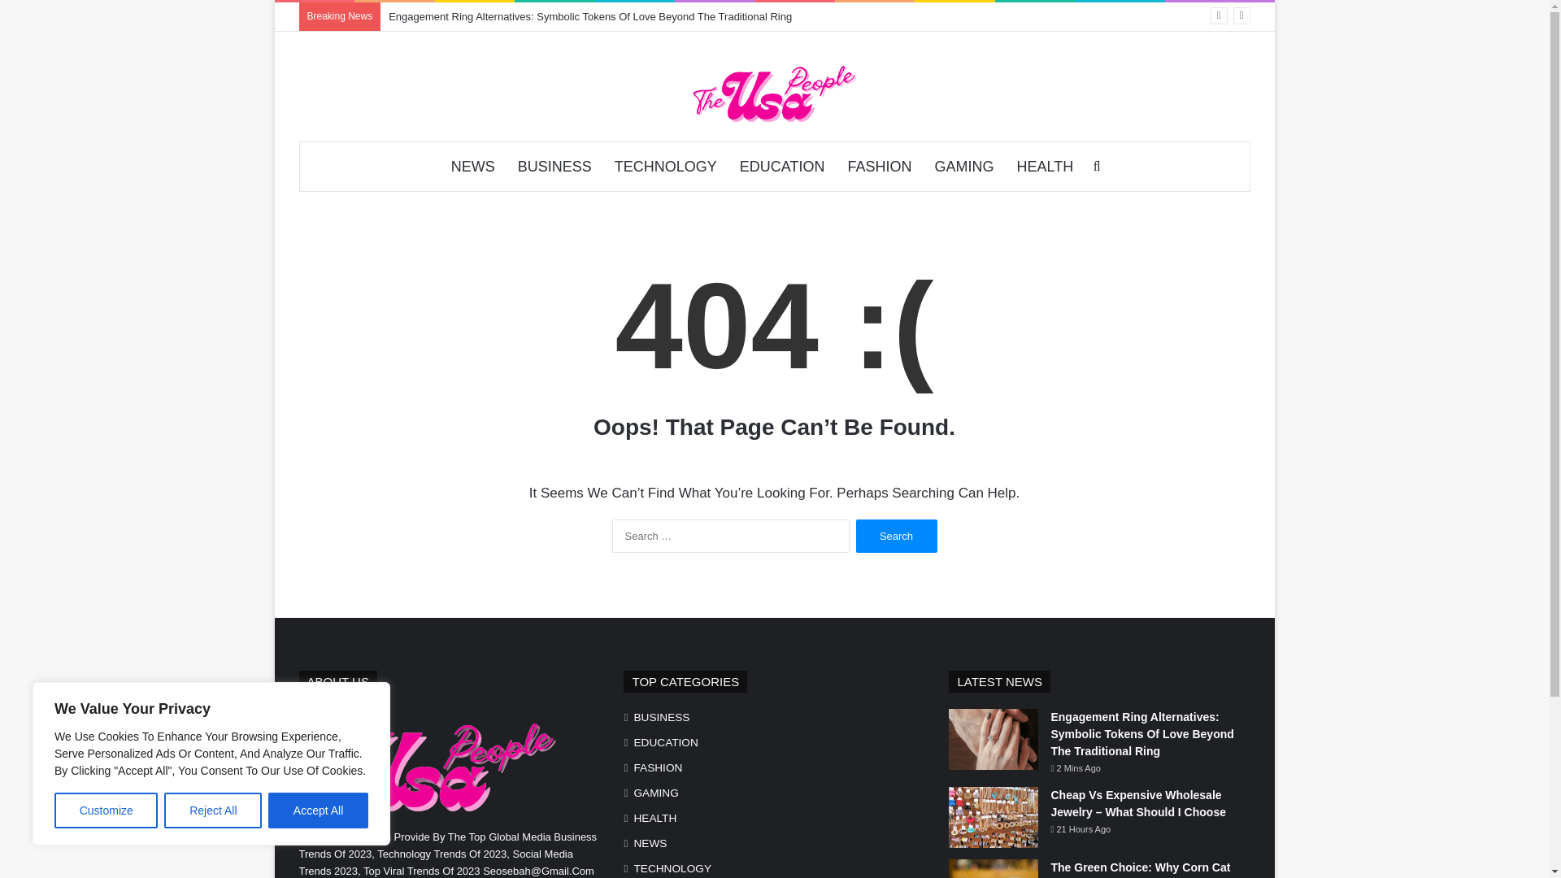  I want to click on Accept All, so click(319, 811).